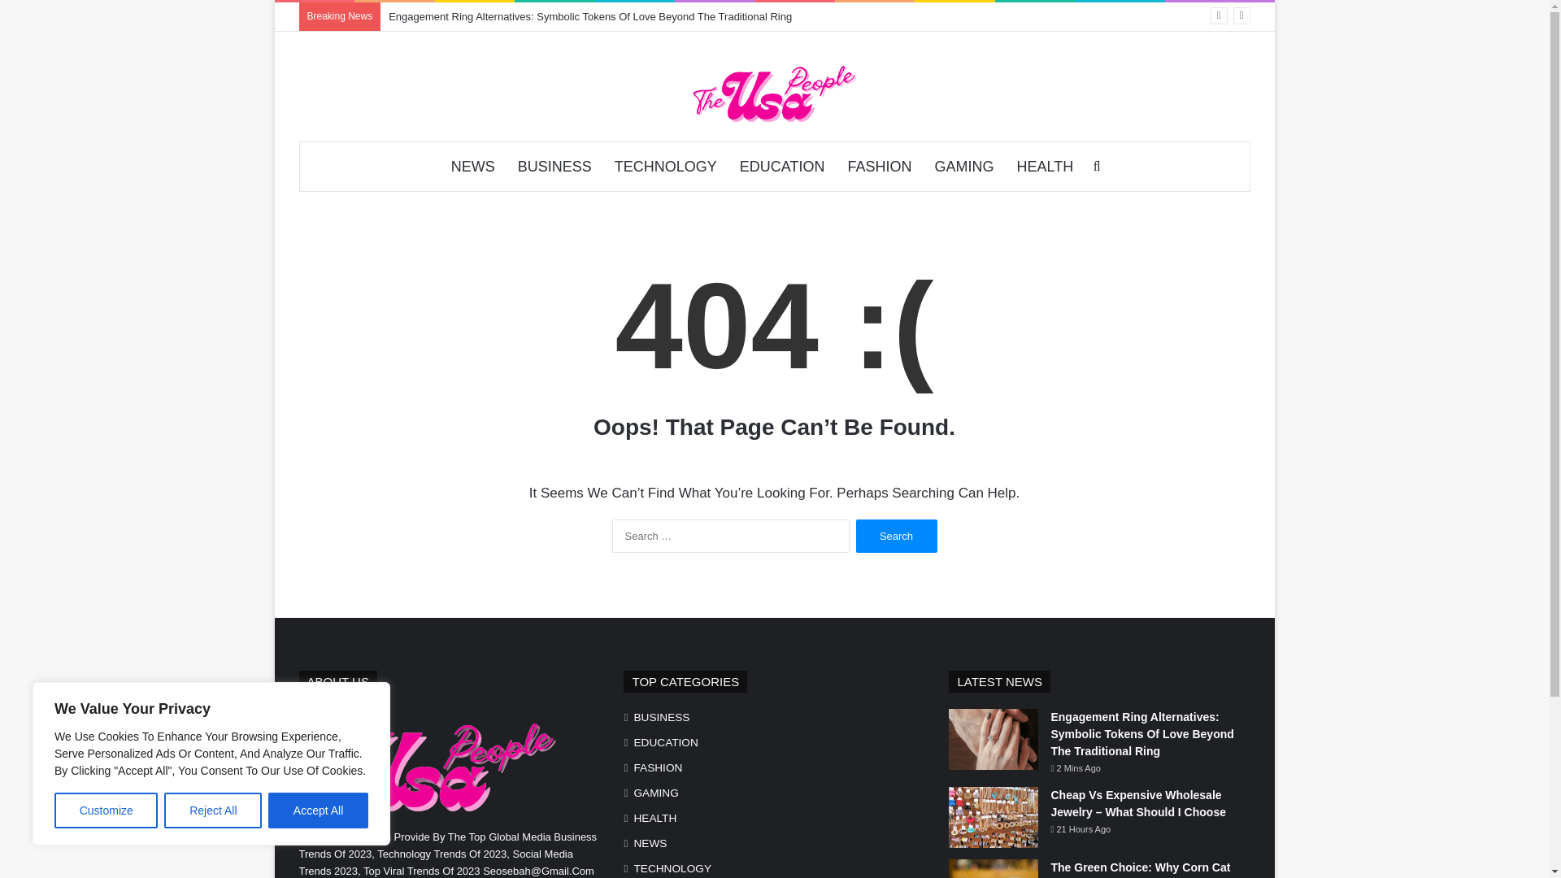  I want to click on Accept All, so click(319, 811).